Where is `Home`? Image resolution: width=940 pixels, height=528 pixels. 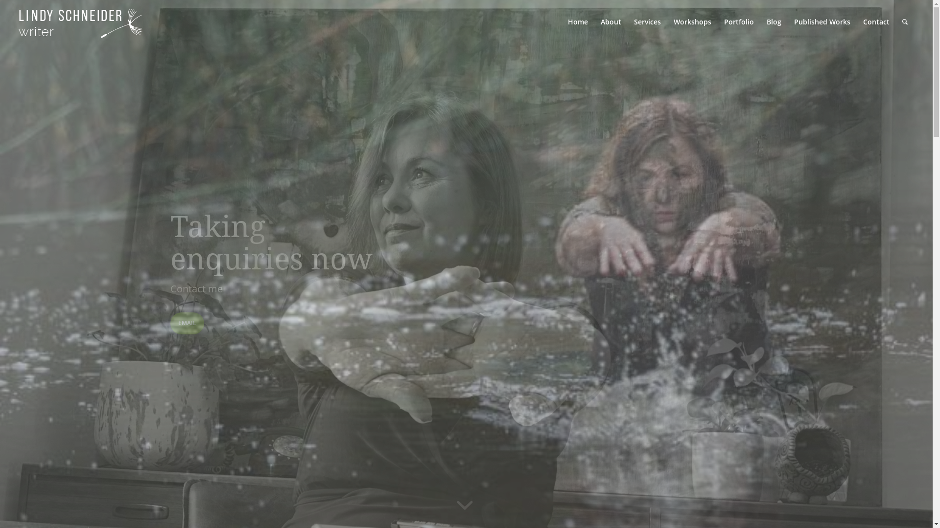
Home is located at coordinates (578, 22).